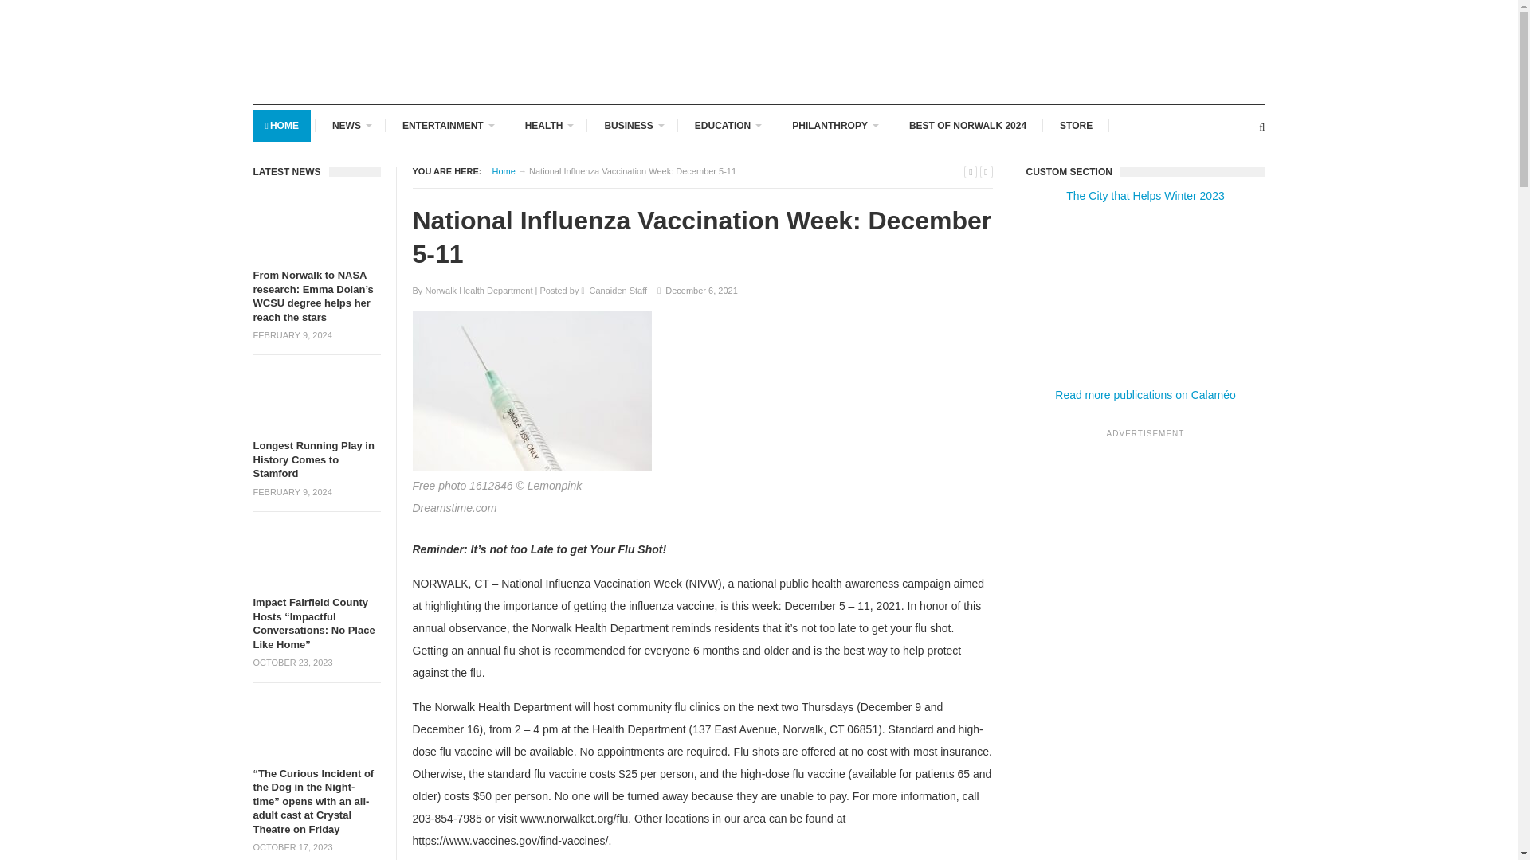 The height and width of the screenshot is (860, 1530). What do you see at coordinates (633, 126) in the screenshot?
I see `BUSINESS` at bounding box center [633, 126].